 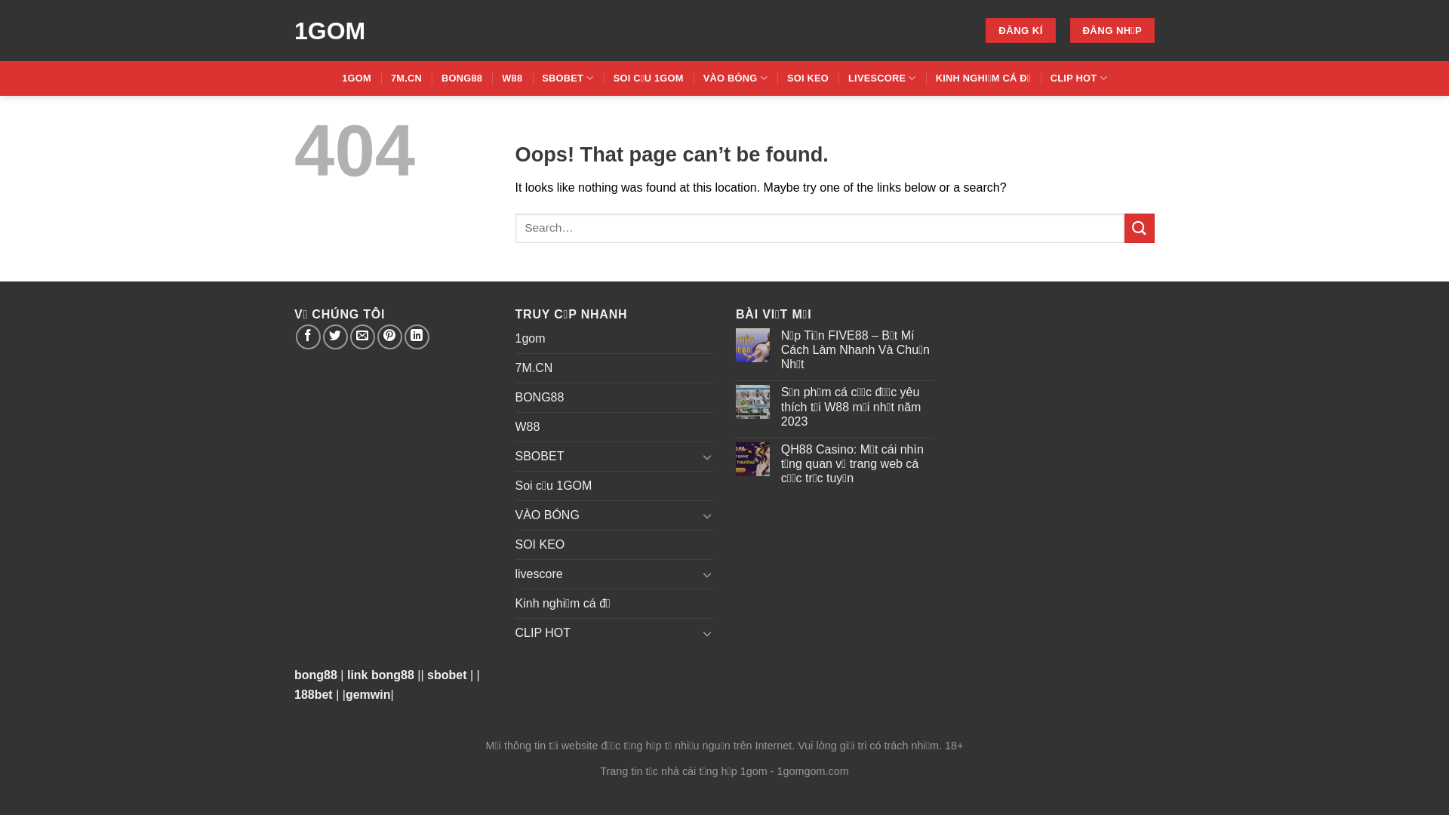 What do you see at coordinates (335, 337) in the screenshot?
I see `Share on Twitter` at bounding box center [335, 337].